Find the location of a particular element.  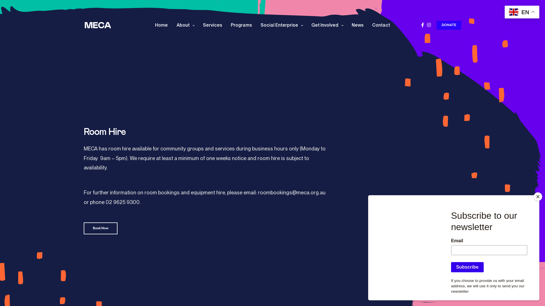

Programs is located at coordinates (241, 25).